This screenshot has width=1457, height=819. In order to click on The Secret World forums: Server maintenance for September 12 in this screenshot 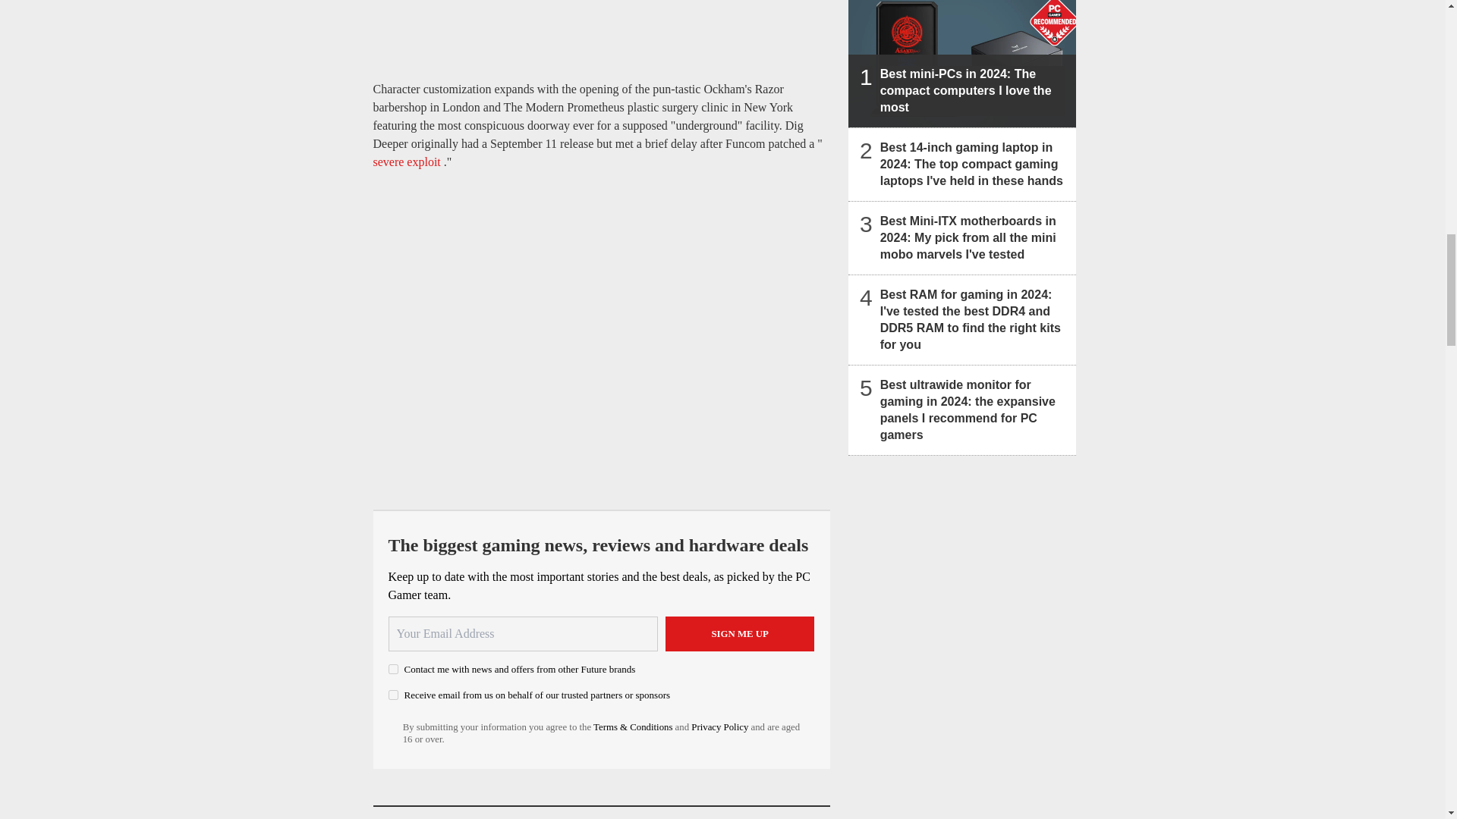, I will do `click(408, 162)`.